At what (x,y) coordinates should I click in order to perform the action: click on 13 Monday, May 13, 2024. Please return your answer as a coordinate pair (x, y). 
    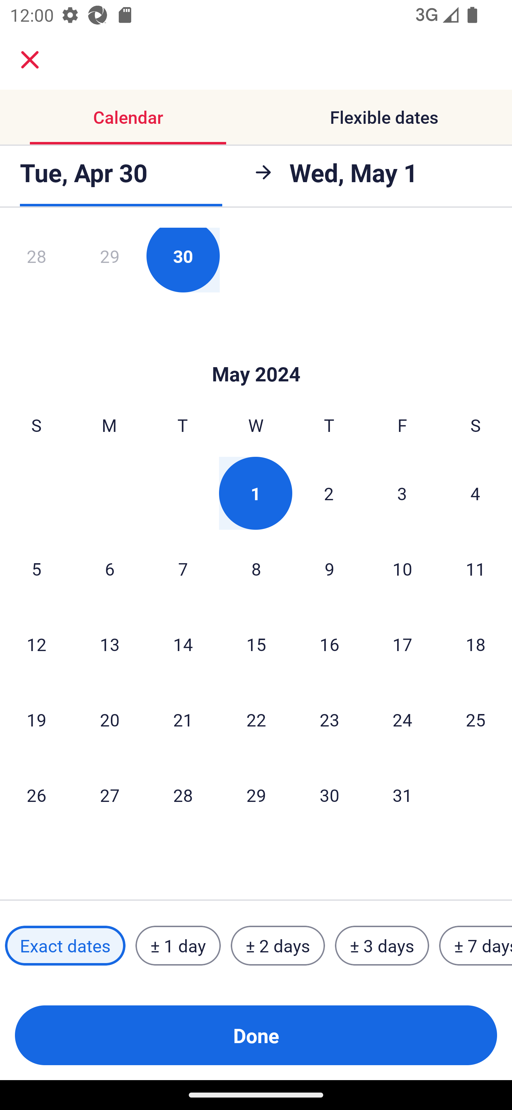
    Looking at the image, I should click on (110, 644).